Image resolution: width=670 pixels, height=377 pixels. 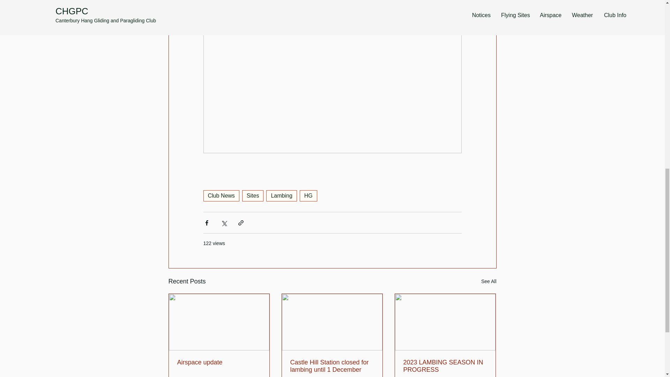 What do you see at coordinates (308, 195) in the screenshot?
I see `HG` at bounding box center [308, 195].